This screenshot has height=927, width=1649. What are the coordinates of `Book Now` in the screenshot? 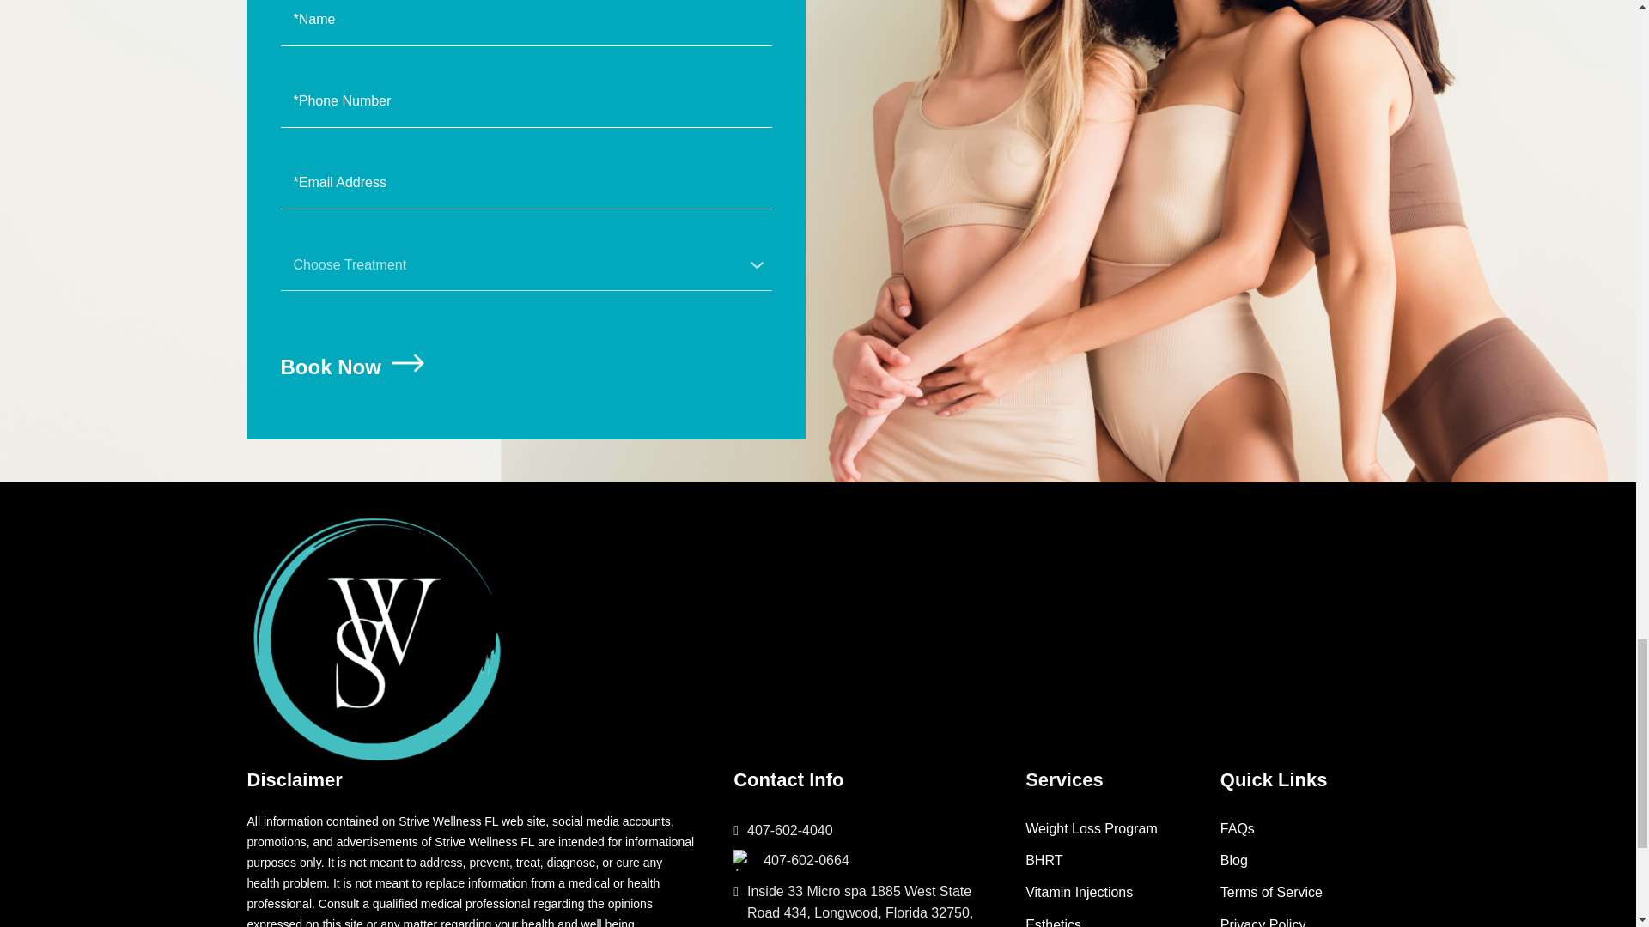 It's located at (356, 367).